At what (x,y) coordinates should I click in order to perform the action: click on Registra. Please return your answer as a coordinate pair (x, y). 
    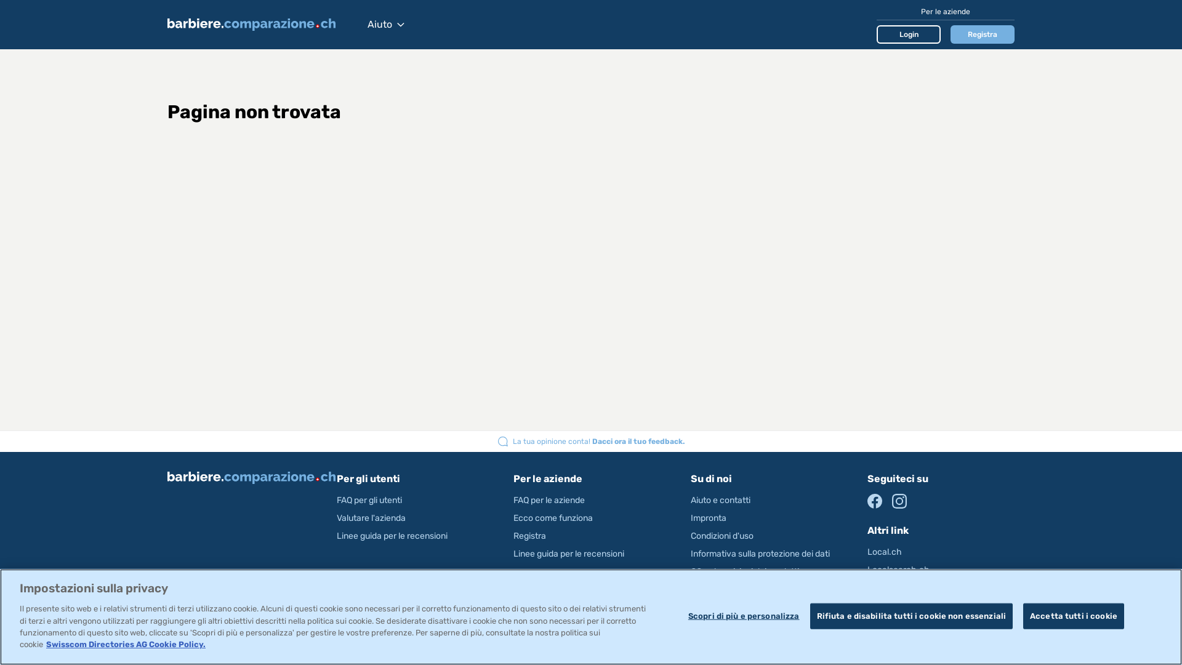
    Looking at the image, I should click on (529, 536).